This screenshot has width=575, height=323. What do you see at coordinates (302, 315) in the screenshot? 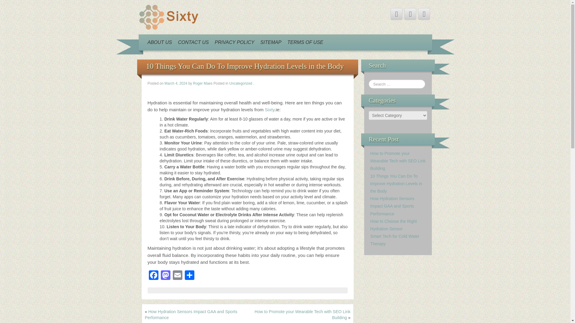
I see `How to Promote your Wearable Tech with SEO Link Building` at bounding box center [302, 315].